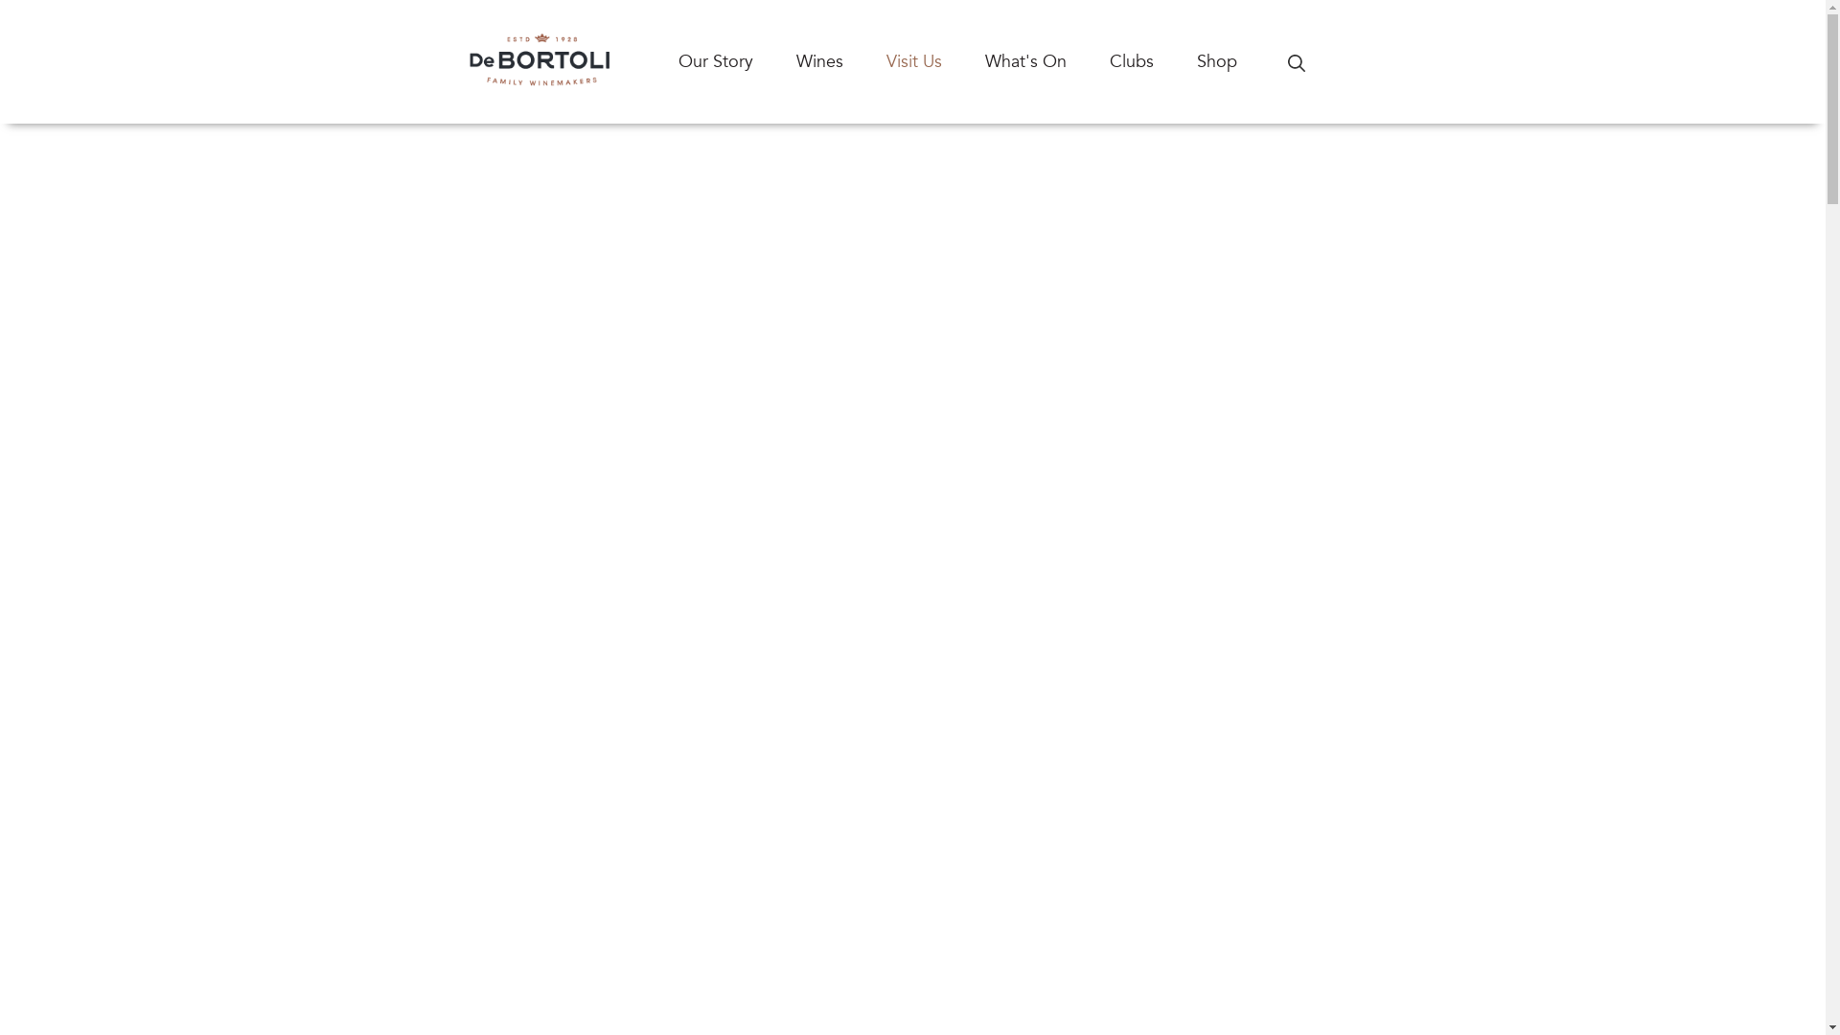 Image resolution: width=1840 pixels, height=1035 pixels. What do you see at coordinates (540, 61) in the screenshot?
I see `Home` at bounding box center [540, 61].